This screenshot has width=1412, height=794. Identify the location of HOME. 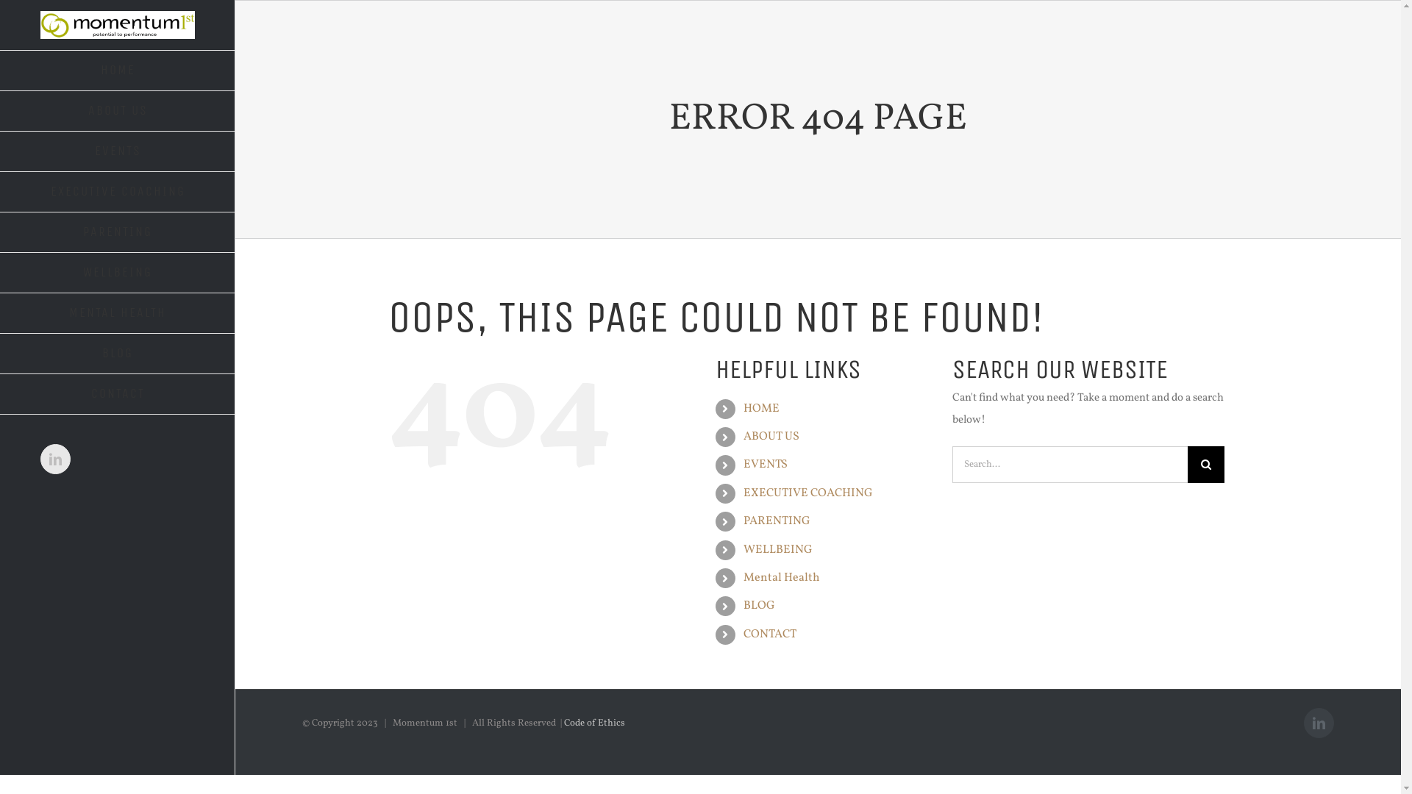
(762, 409).